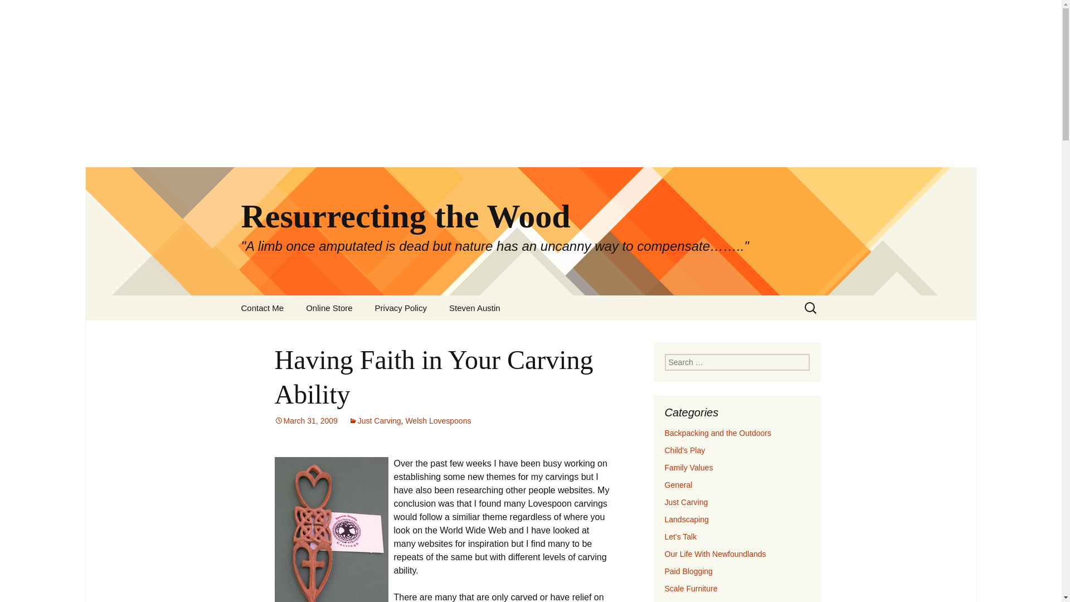 The width and height of the screenshot is (1070, 602). I want to click on Our Life With Newfoundlands, so click(715, 554).